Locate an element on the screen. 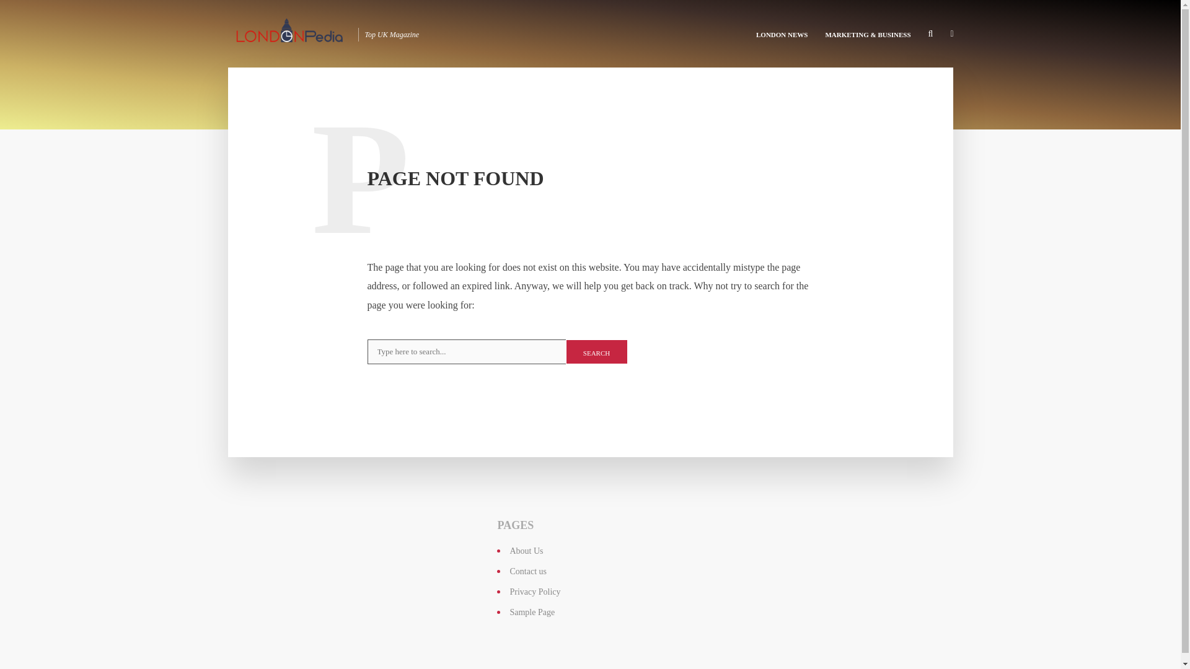  Sample Page is located at coordinates (532, 612).